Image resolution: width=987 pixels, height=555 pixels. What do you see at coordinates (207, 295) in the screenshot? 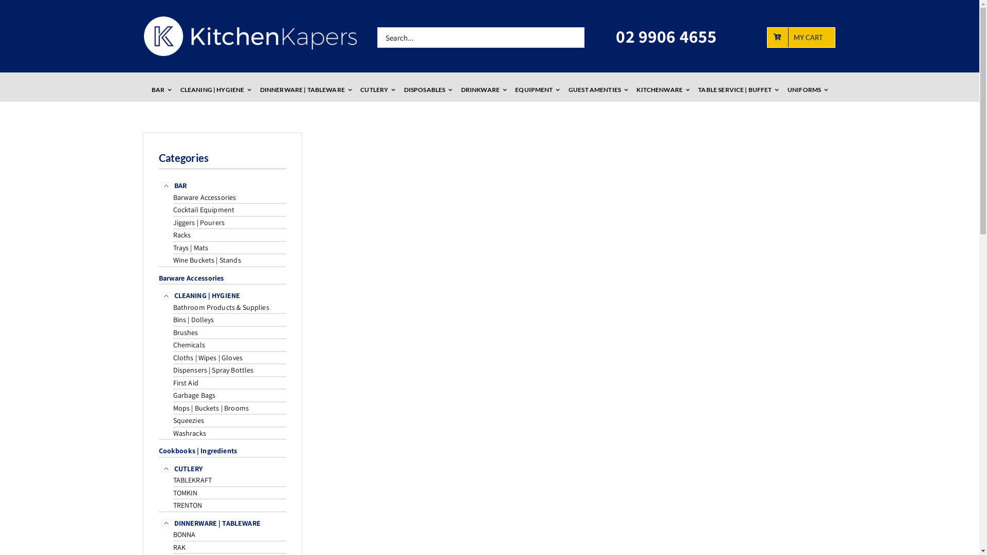
I see `CLEANING | HYGIENE` at bounding box center [207, 295].